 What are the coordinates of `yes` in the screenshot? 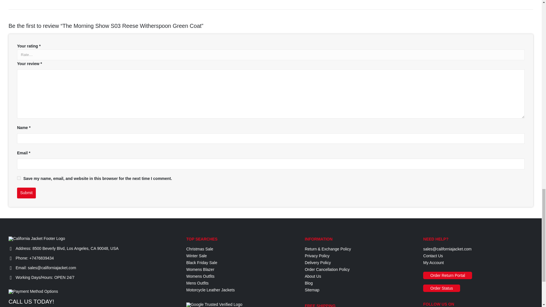 It's located at (19, 178).